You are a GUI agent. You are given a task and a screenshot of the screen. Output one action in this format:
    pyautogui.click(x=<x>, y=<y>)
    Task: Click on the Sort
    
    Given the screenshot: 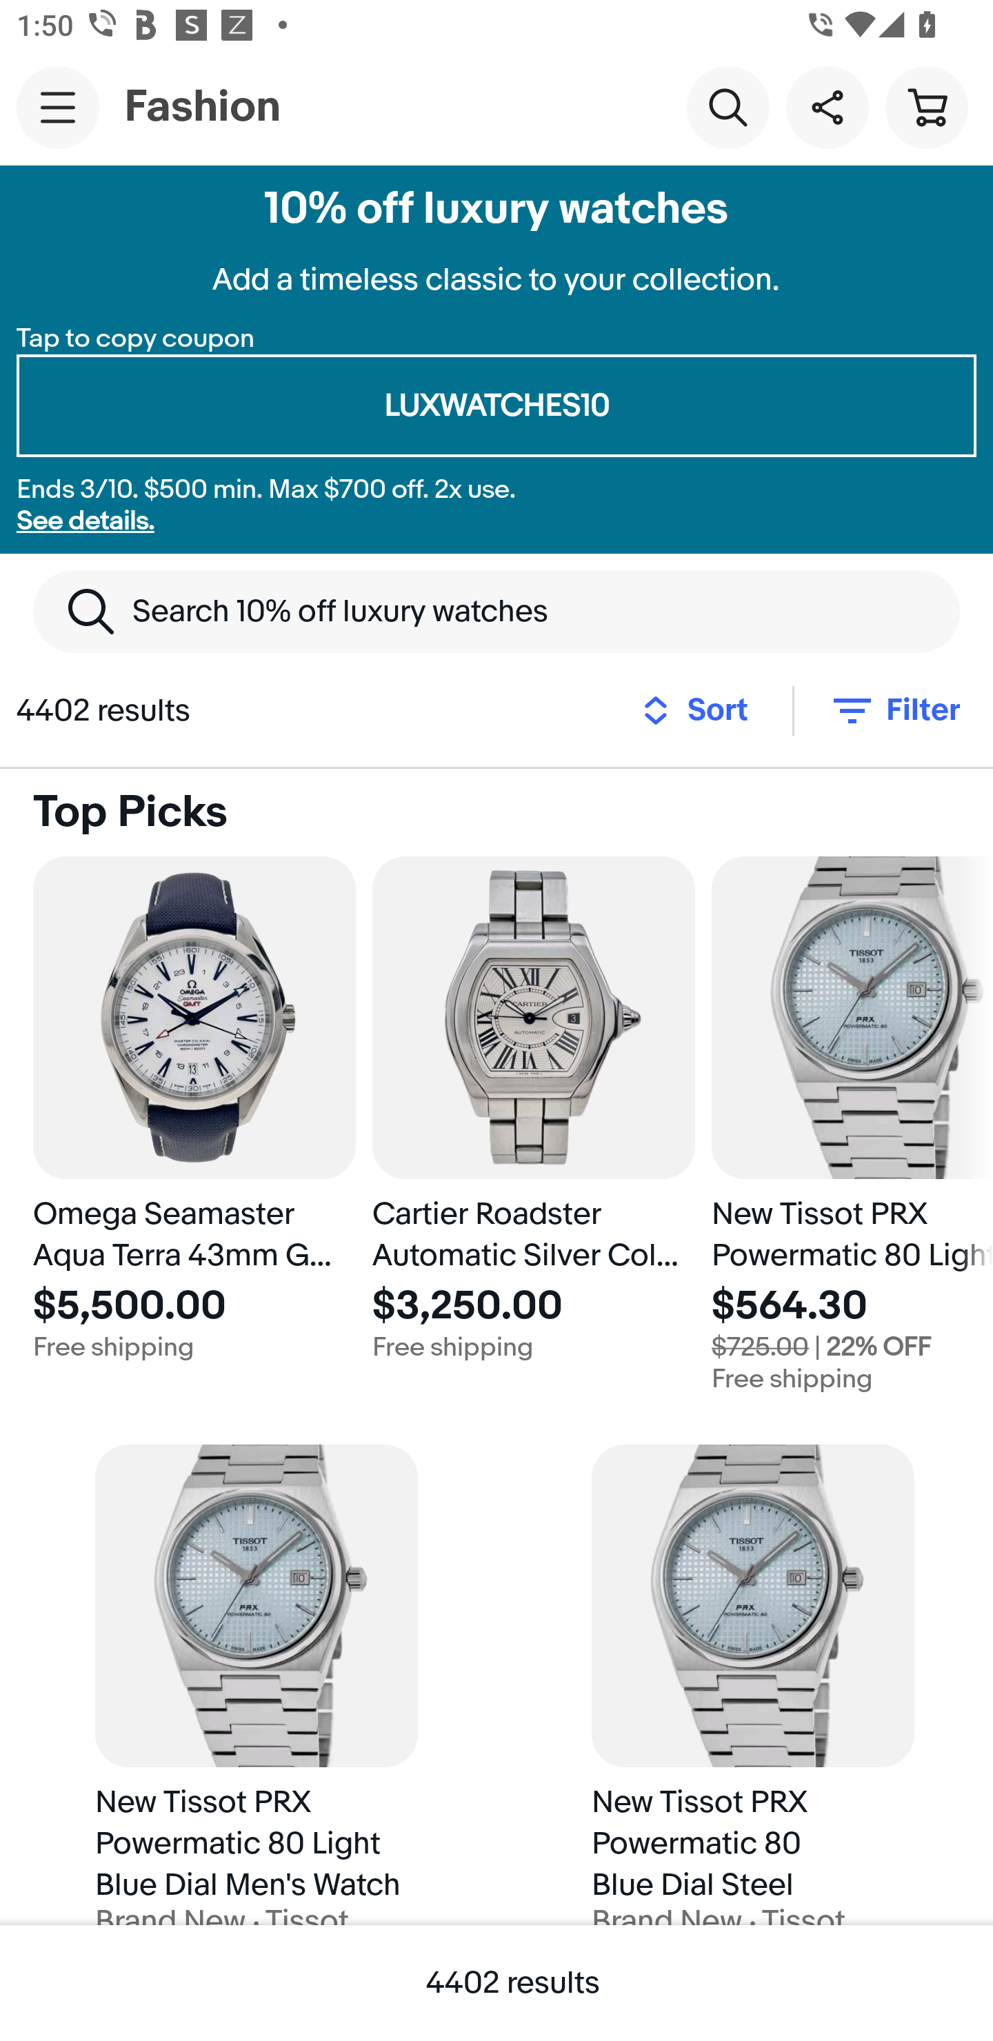 What is the action you would take?
    pyautogui.click(x=701, y=711)
    